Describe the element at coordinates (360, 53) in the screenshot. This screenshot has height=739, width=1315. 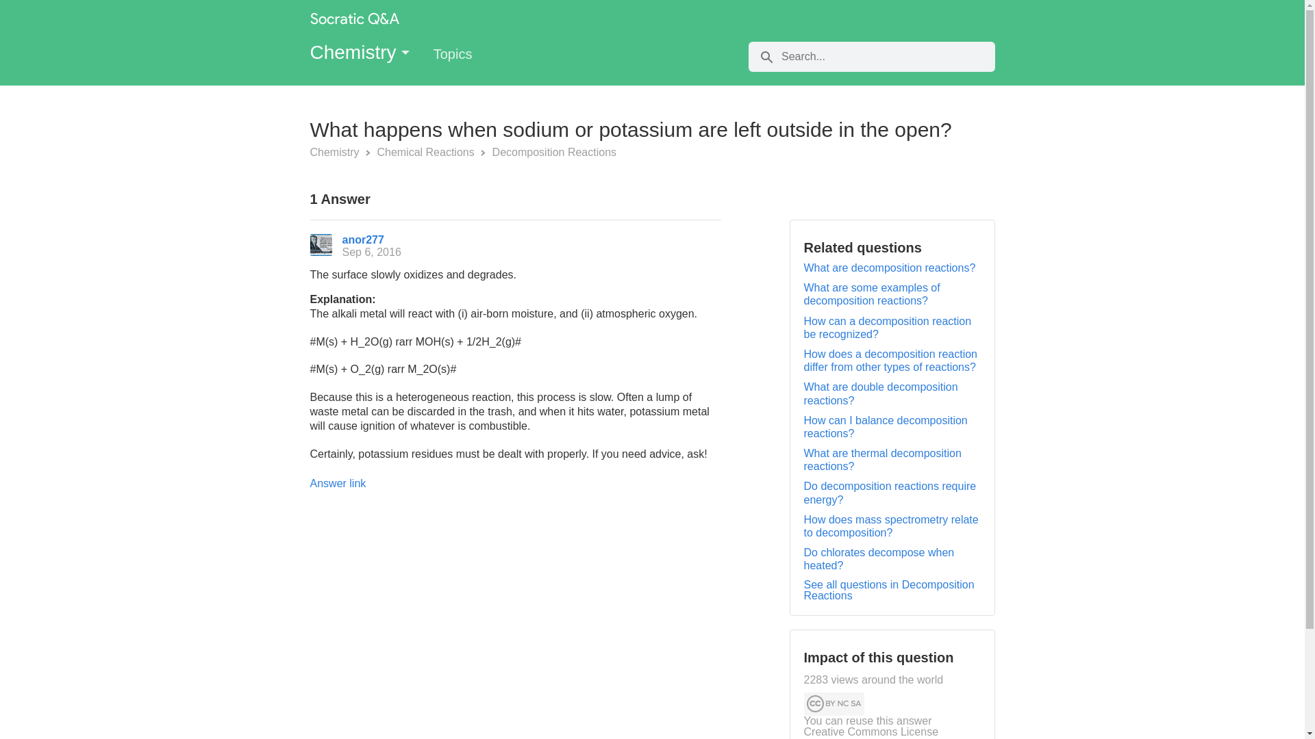
I see `Chemistry` at that location.